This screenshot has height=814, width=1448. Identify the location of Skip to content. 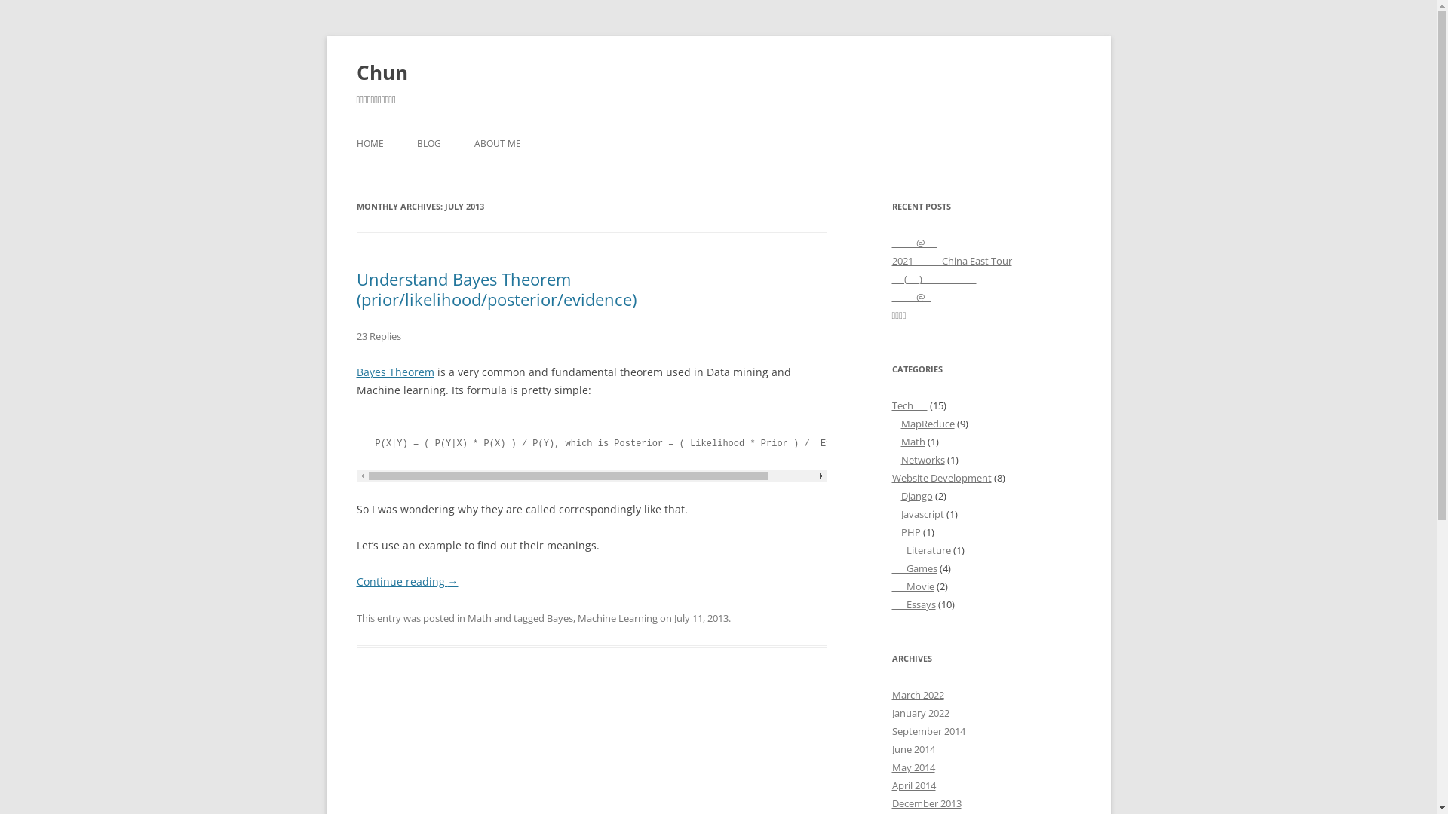
(718, 127).